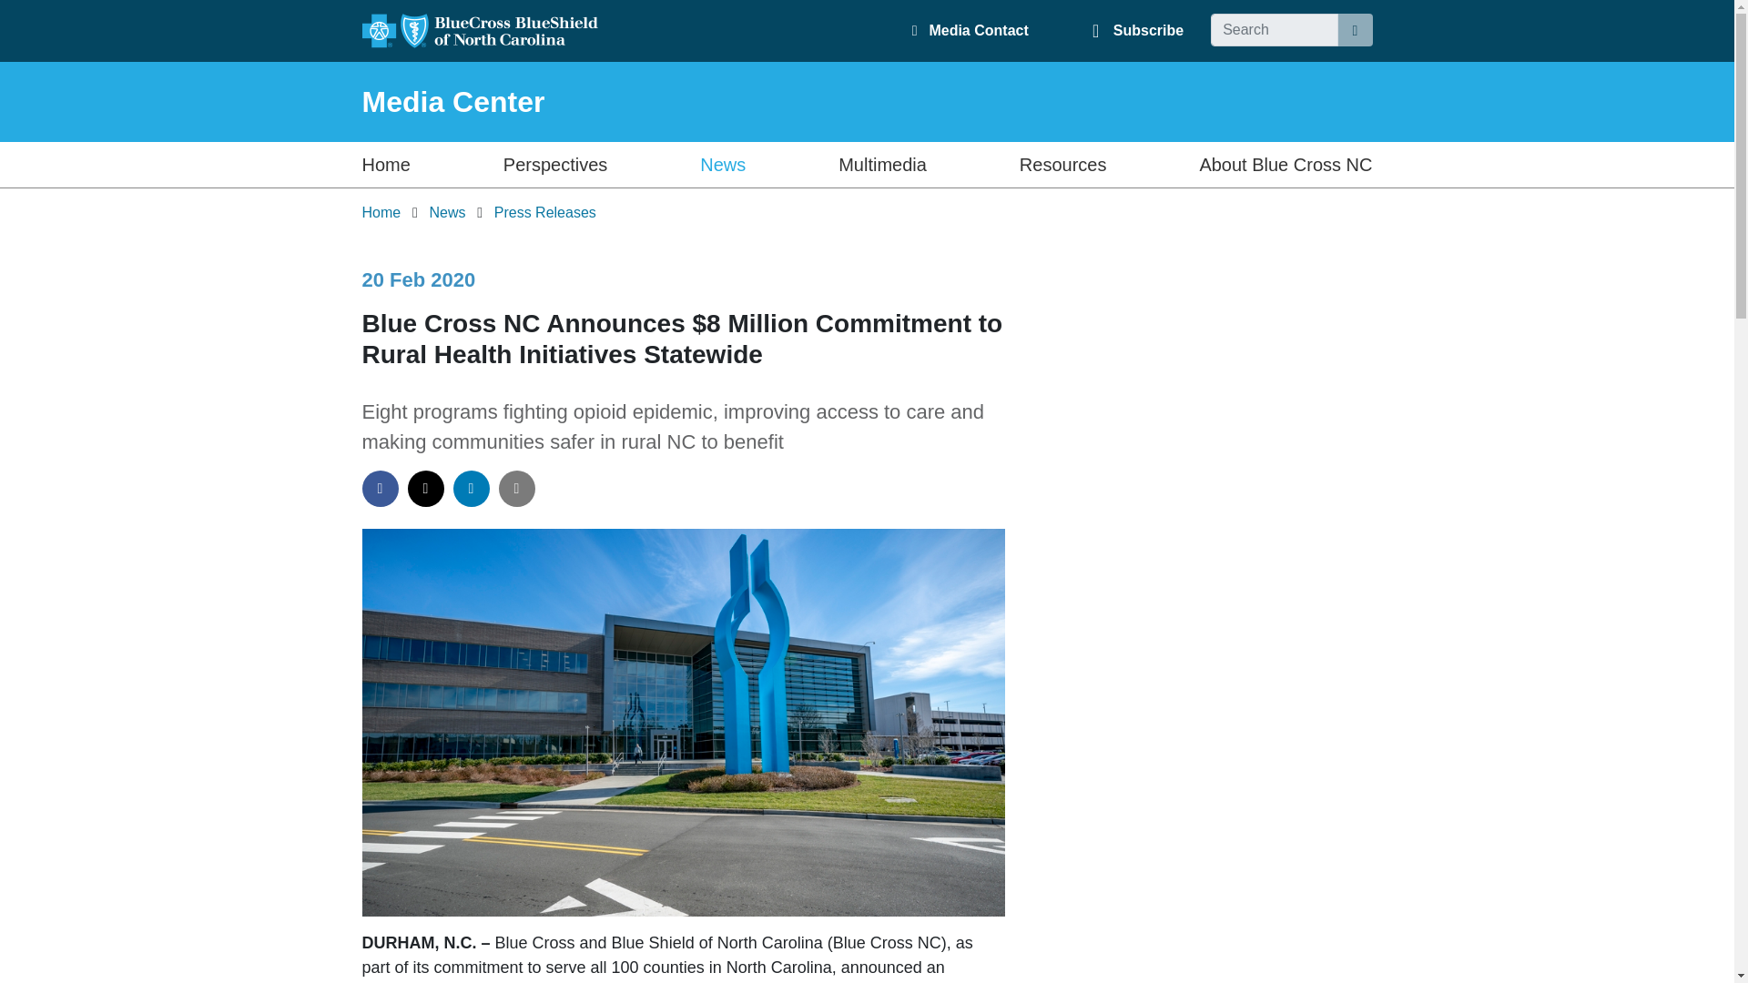 This screenshot has width=1748, height=983. I want to click on LinkedIn, so click(471, 489).